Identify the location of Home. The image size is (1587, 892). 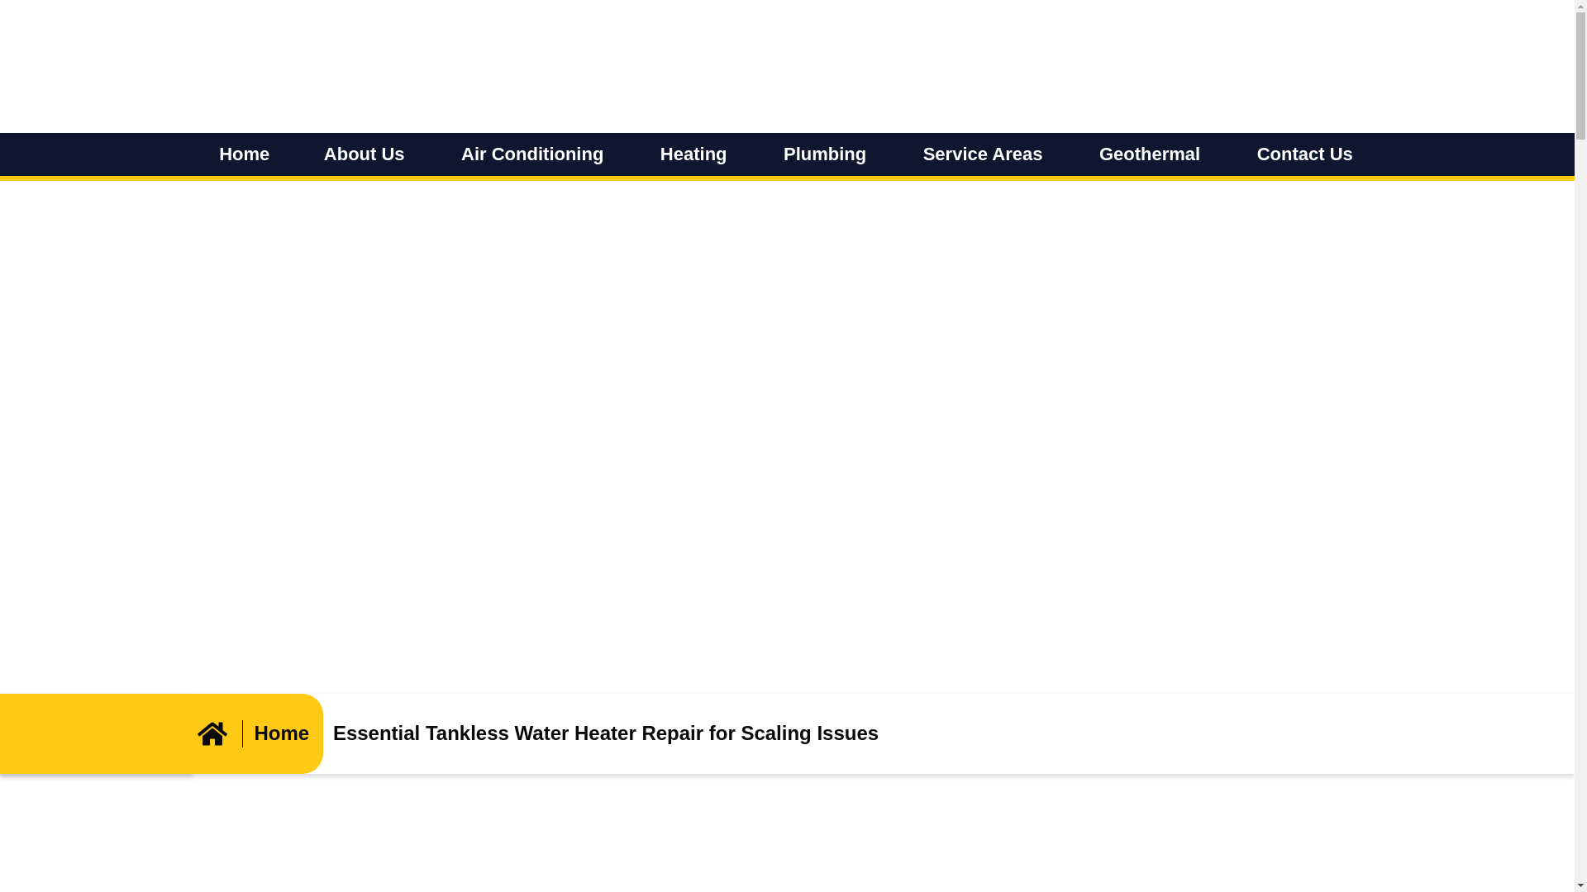
(245, 154).